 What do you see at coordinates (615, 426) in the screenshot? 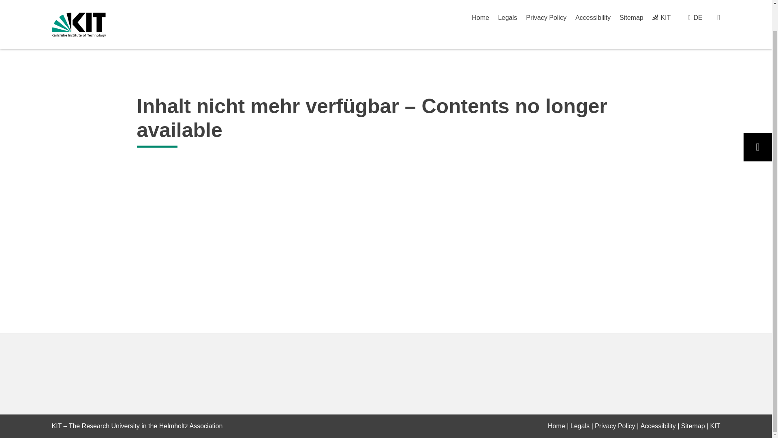
I see `Privacy Policy` at bounding box center [615, 426].